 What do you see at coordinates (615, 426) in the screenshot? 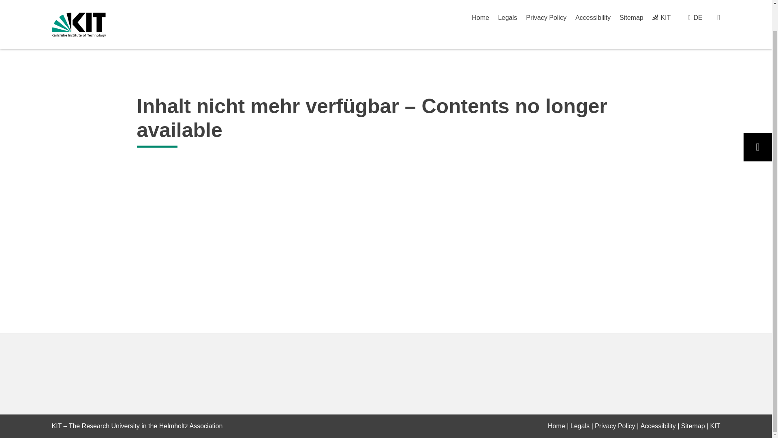
I see `Privacy Policy` at bounding box center [615, 426].